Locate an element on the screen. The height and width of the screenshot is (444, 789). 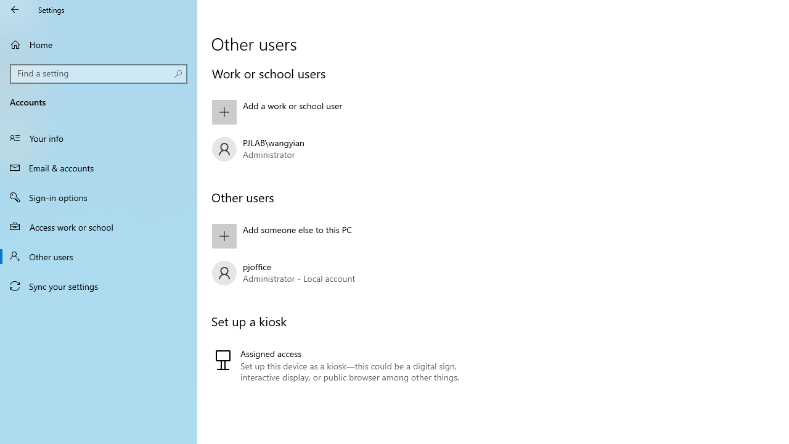
Search box, Find a setting is located at coordinates (99, 74).